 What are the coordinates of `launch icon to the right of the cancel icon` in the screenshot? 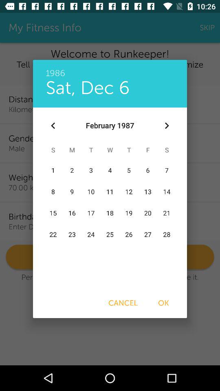 It's located at (163, 303).